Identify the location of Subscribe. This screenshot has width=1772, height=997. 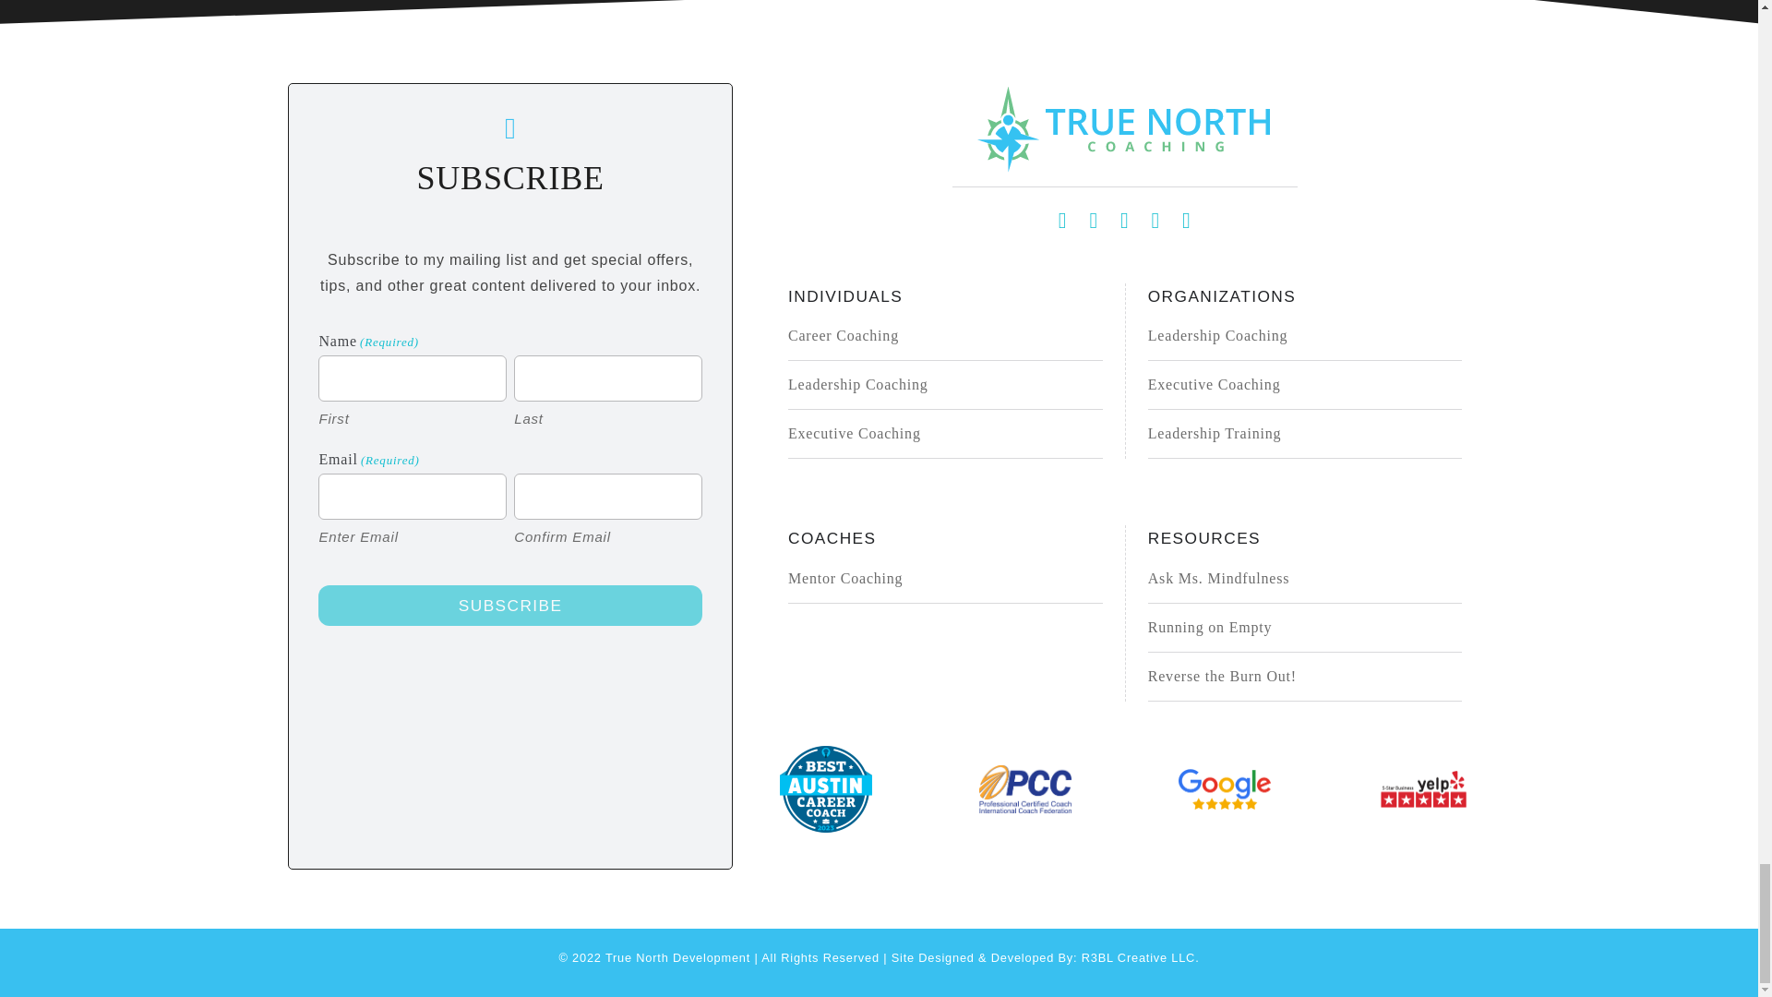
(509, 606).